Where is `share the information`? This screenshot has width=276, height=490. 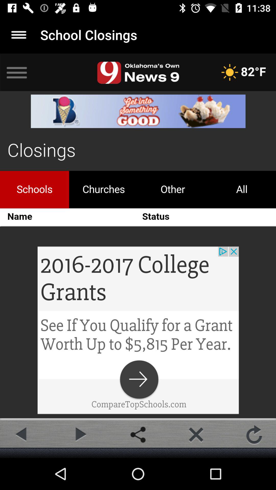
share the information is located at coordinates (138, 435).